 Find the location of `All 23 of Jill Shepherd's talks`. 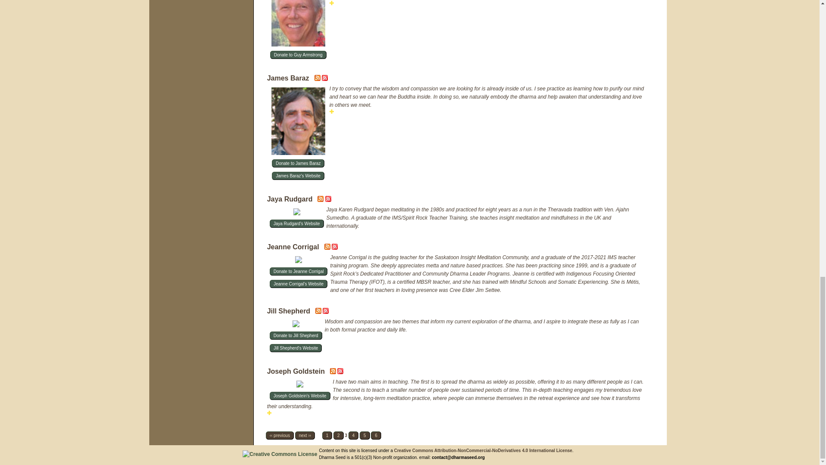

All 23 of Jill Shepherd's talks is located at coordinates (326, 312).